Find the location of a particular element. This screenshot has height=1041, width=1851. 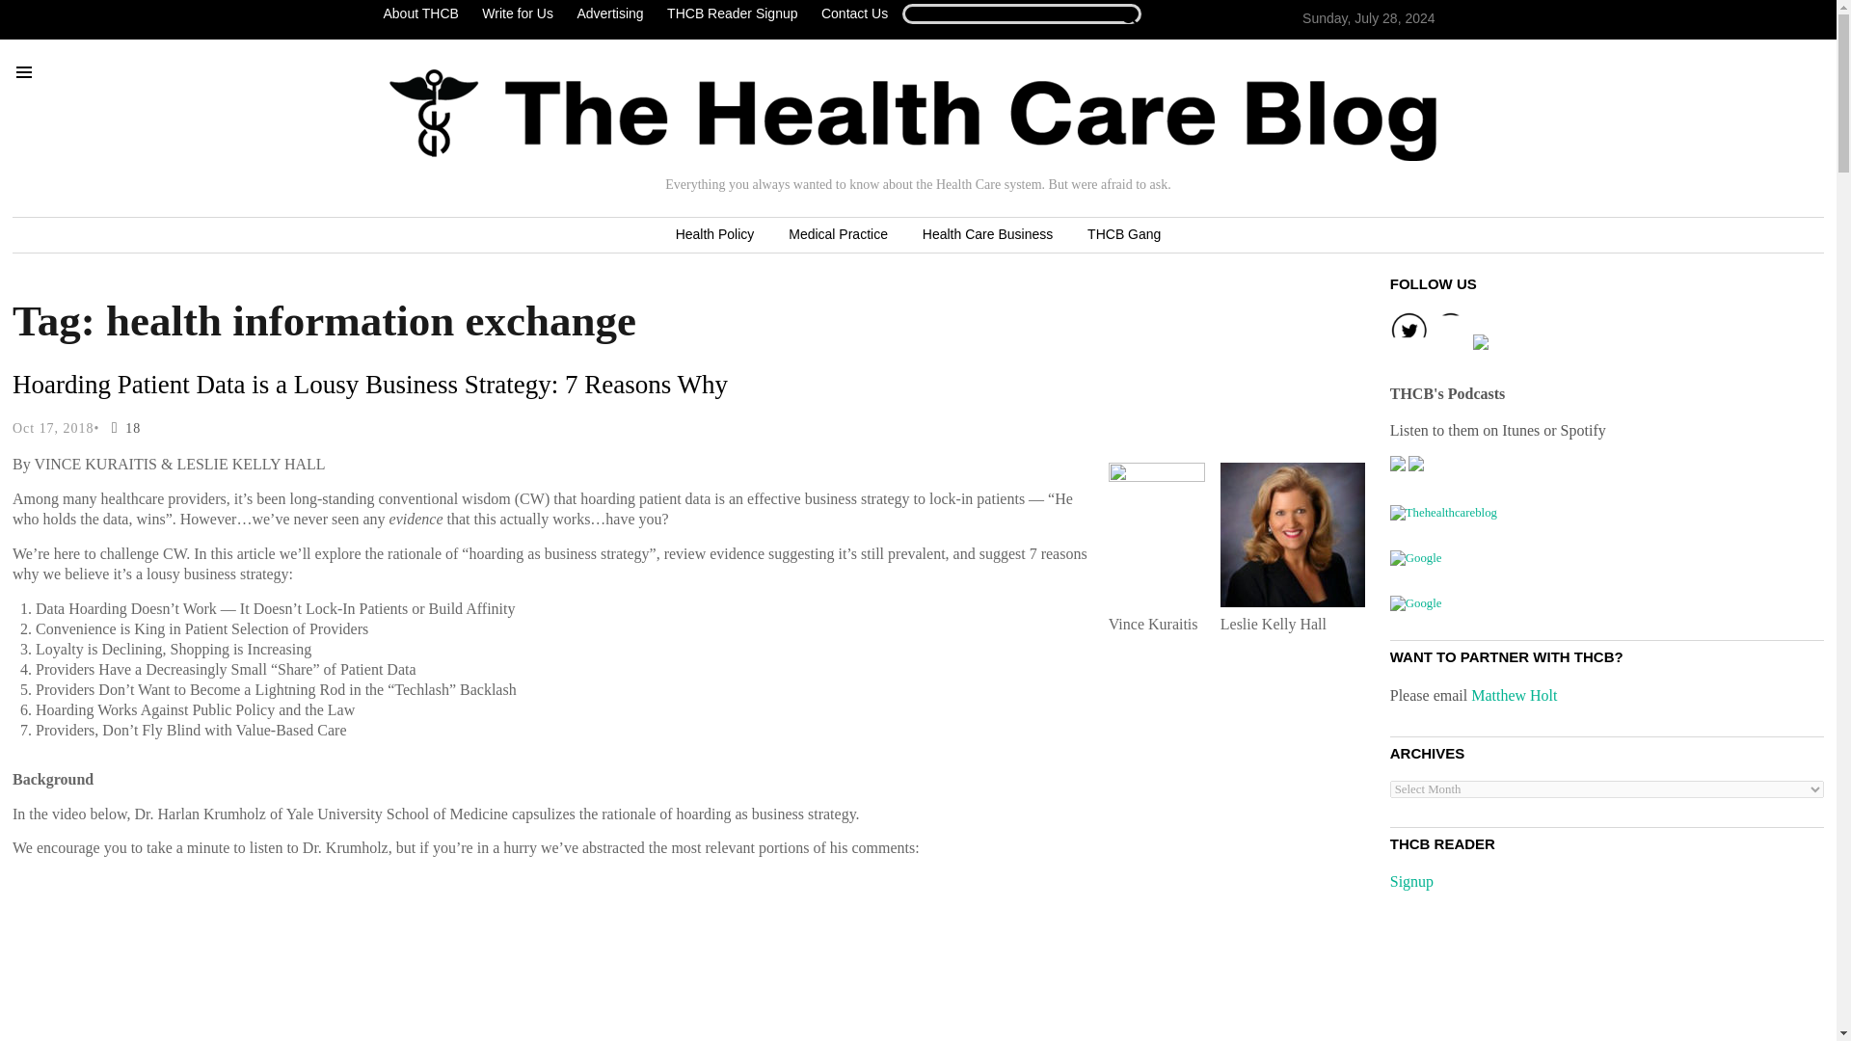

About THCB is located at coordinates (425, 13).